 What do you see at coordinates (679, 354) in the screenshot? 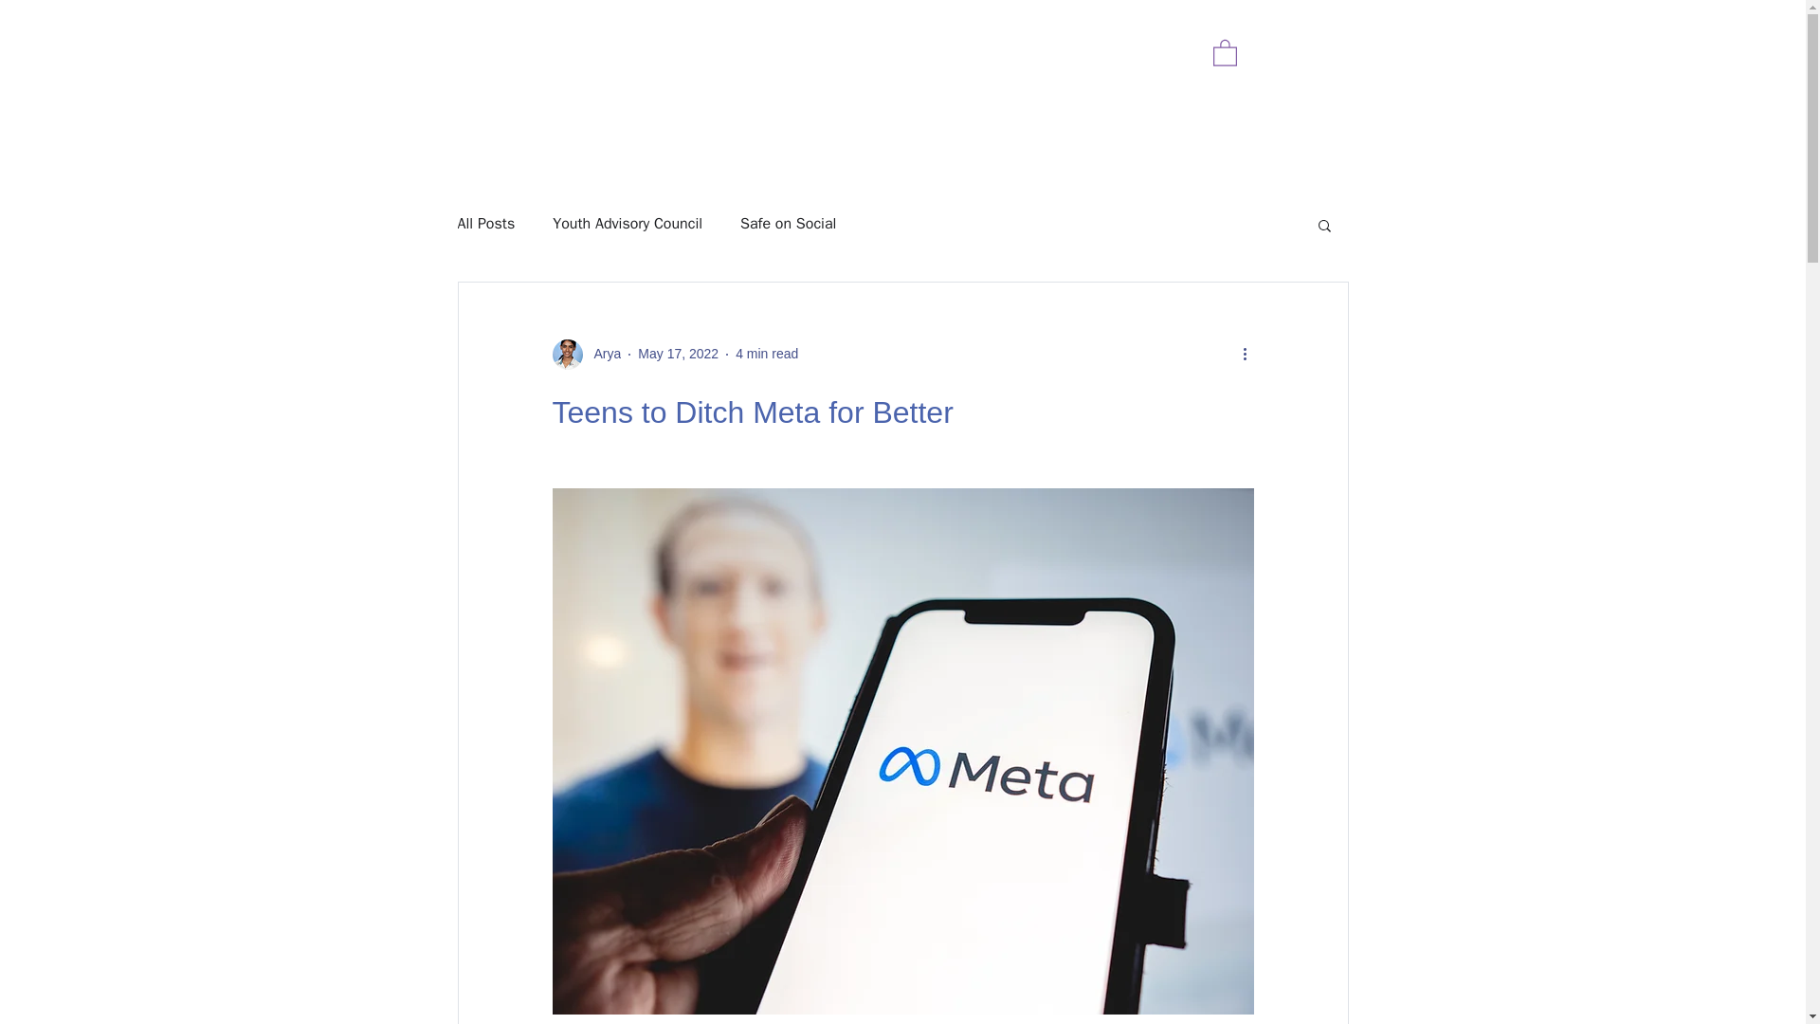
I see `May 17, 2022` at bounding box center [679, 354].